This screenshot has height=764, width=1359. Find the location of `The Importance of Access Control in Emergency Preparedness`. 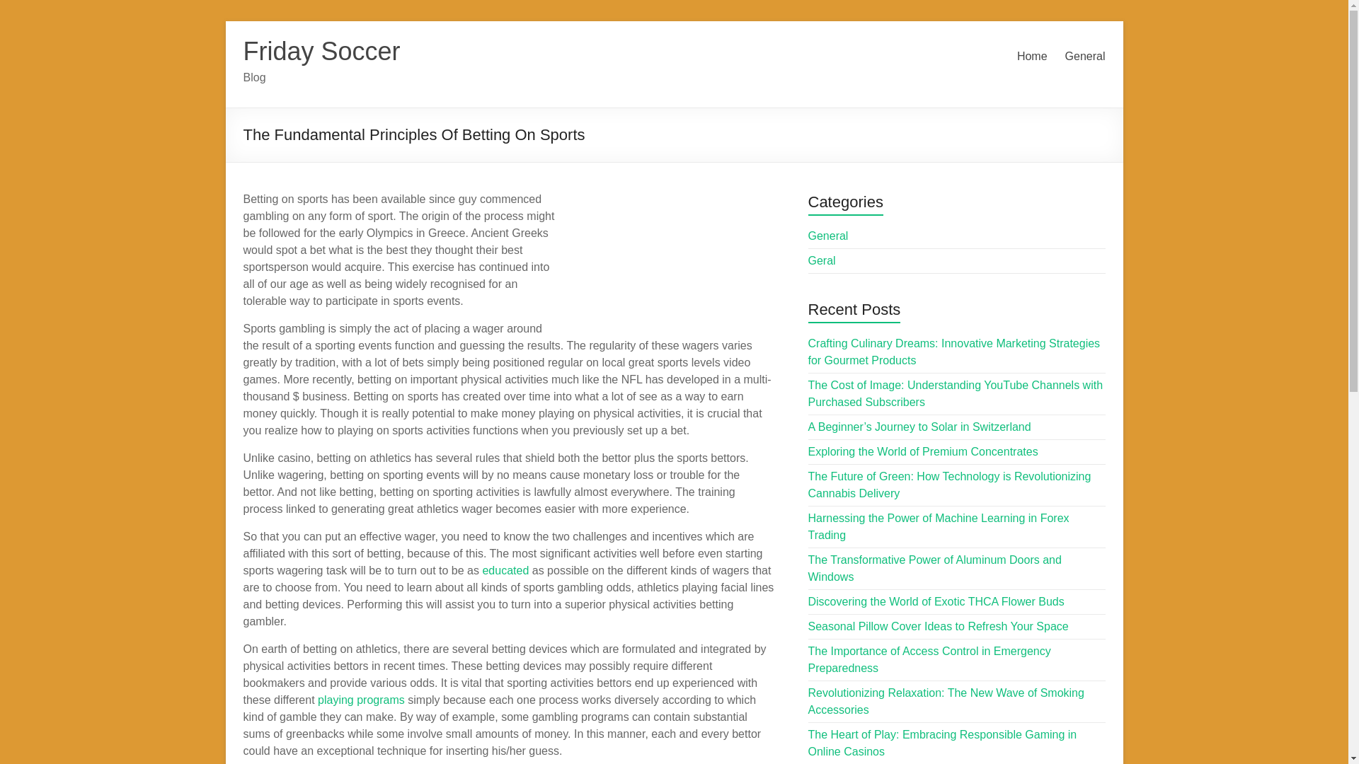

The Importance of Access Control in Emergency Preparedness is located at coordinates (929, 659).